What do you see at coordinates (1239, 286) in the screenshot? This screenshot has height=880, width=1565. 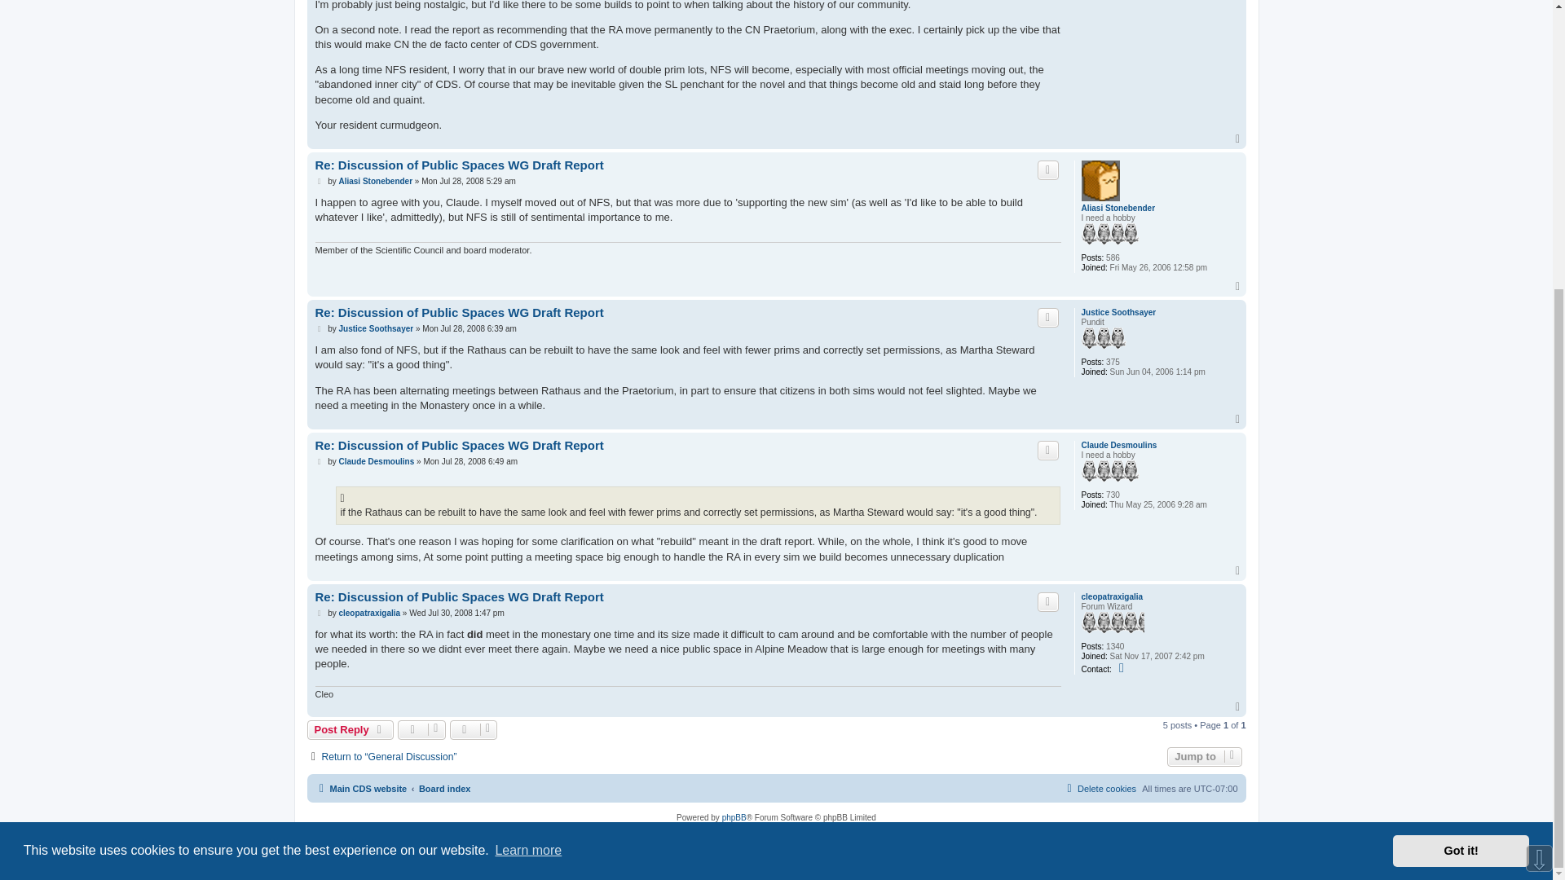 I see `Top` at bounding box center [1239, 286].